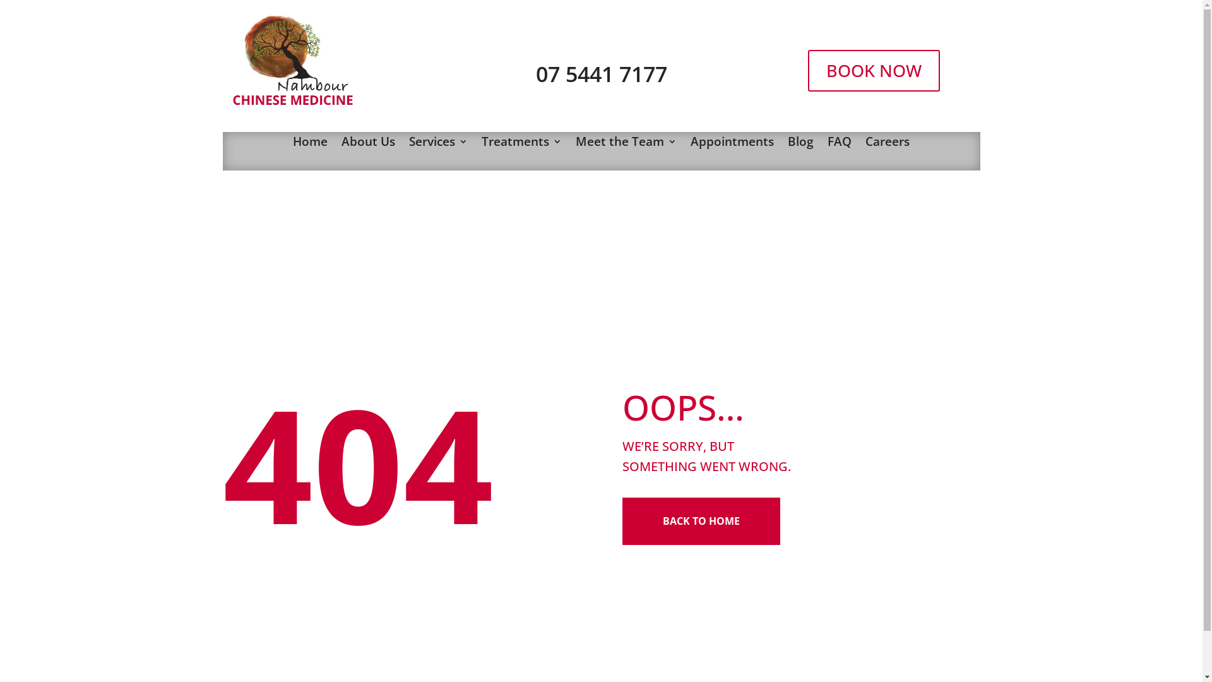 The height and width of the screenshot is (682, 1212). Describe the element at coordinates (701, 522) in the screenshot. I see `BACK TO HOME` at that location.